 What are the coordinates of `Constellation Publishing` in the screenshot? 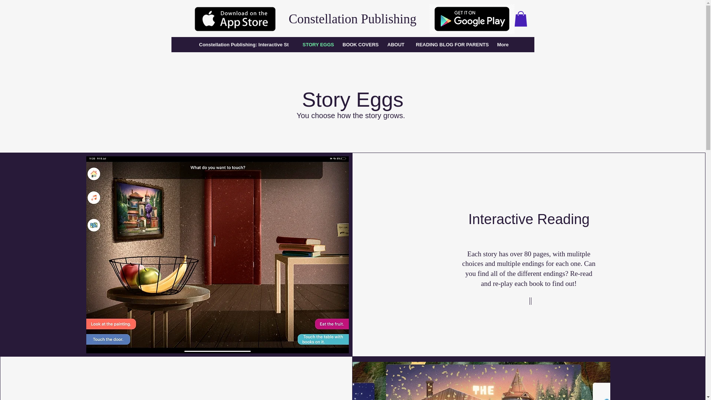 It's located at (352, 19).